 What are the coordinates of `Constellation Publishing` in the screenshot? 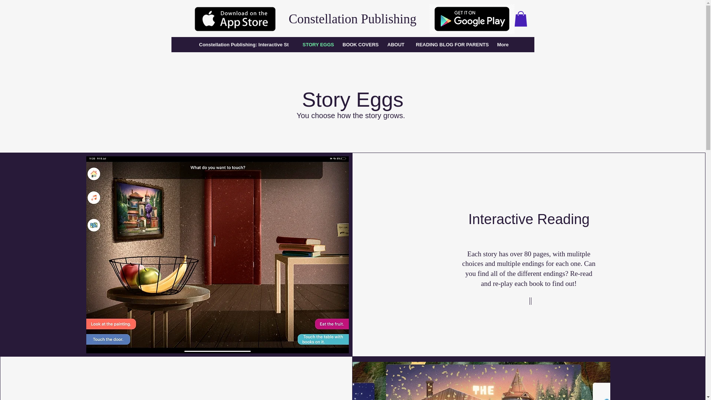 It's located at (352, 19).